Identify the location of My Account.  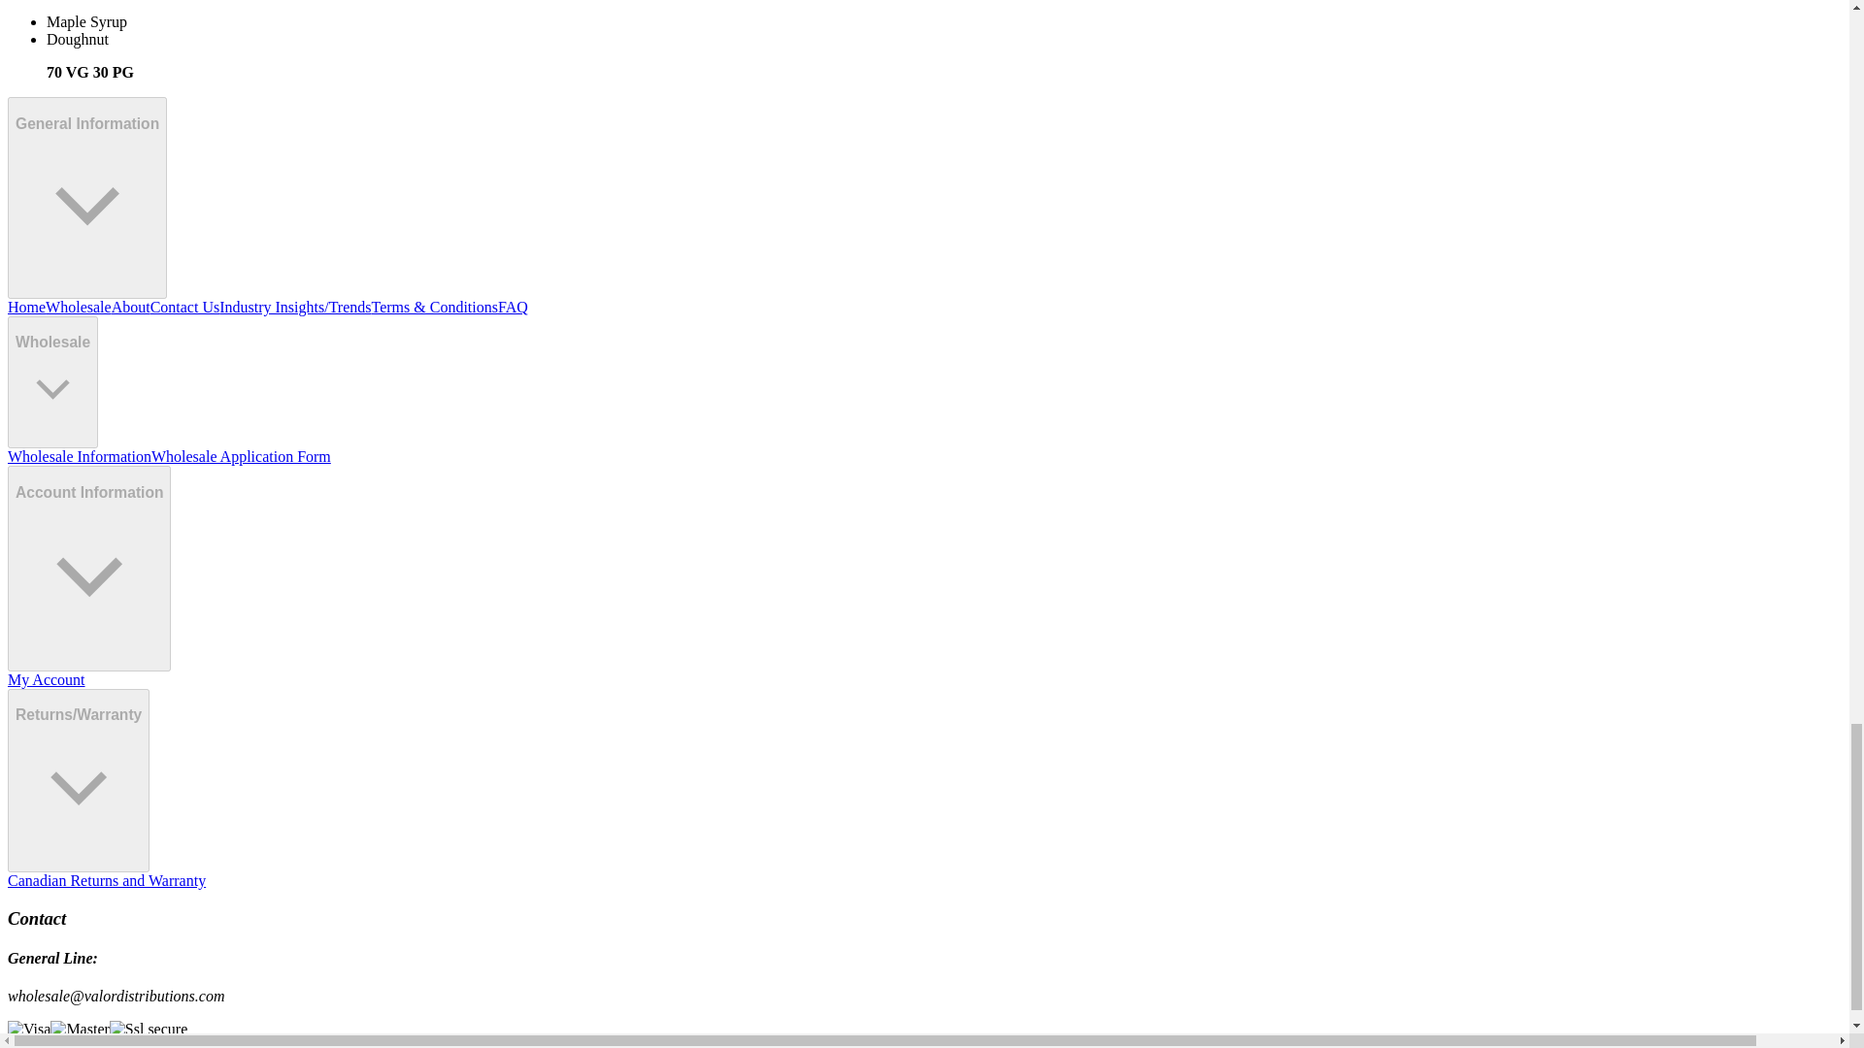
(47, 679).